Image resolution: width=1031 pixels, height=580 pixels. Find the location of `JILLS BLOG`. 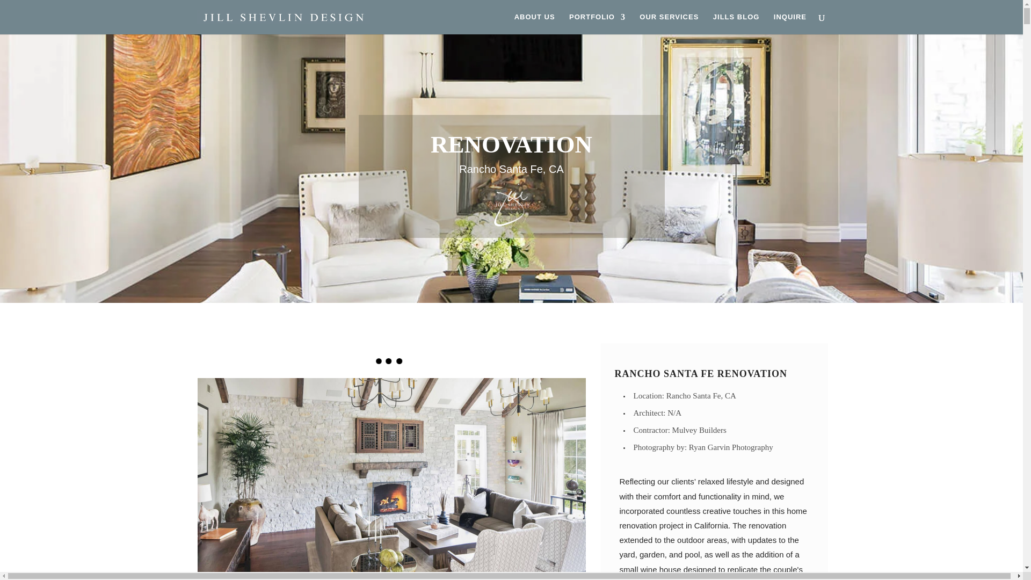

JILLS BLOG is located at coordinates (737, 24).